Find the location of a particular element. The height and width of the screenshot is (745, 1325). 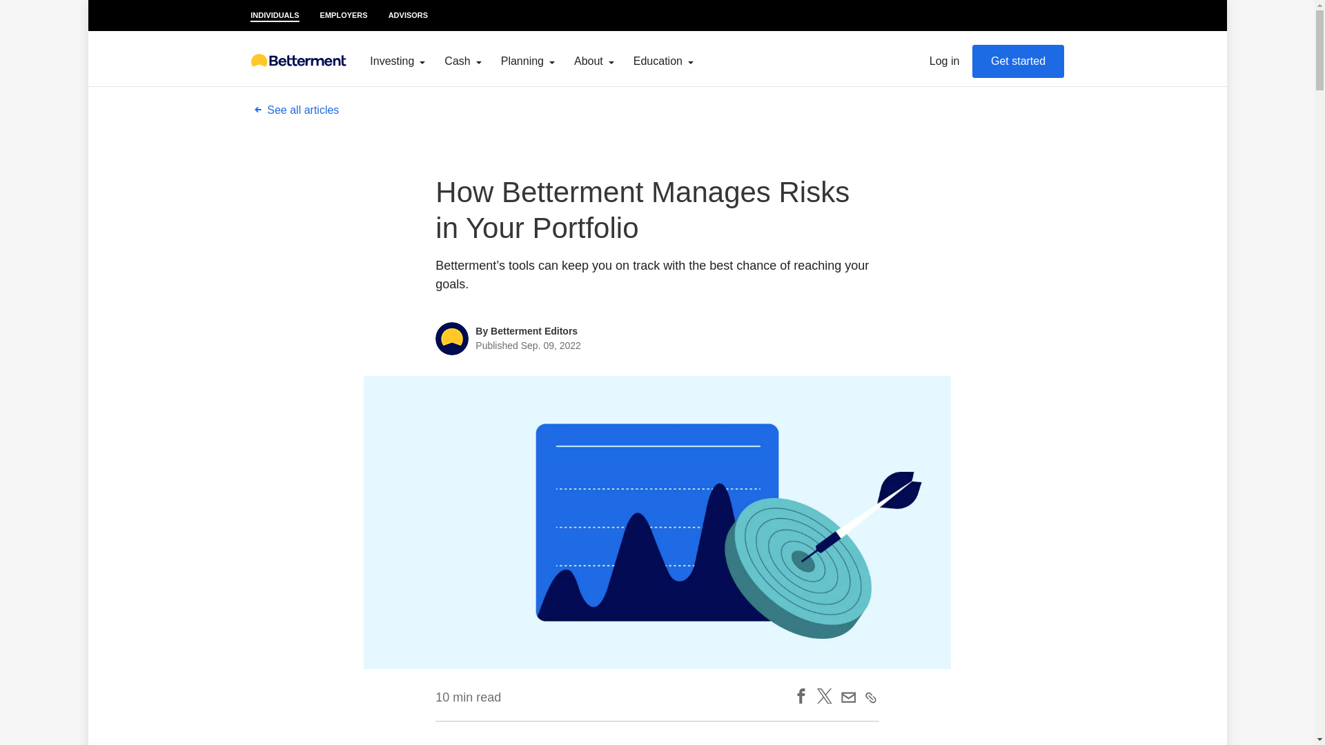

INDIVIDUALS is located at coordinates (275, 15).